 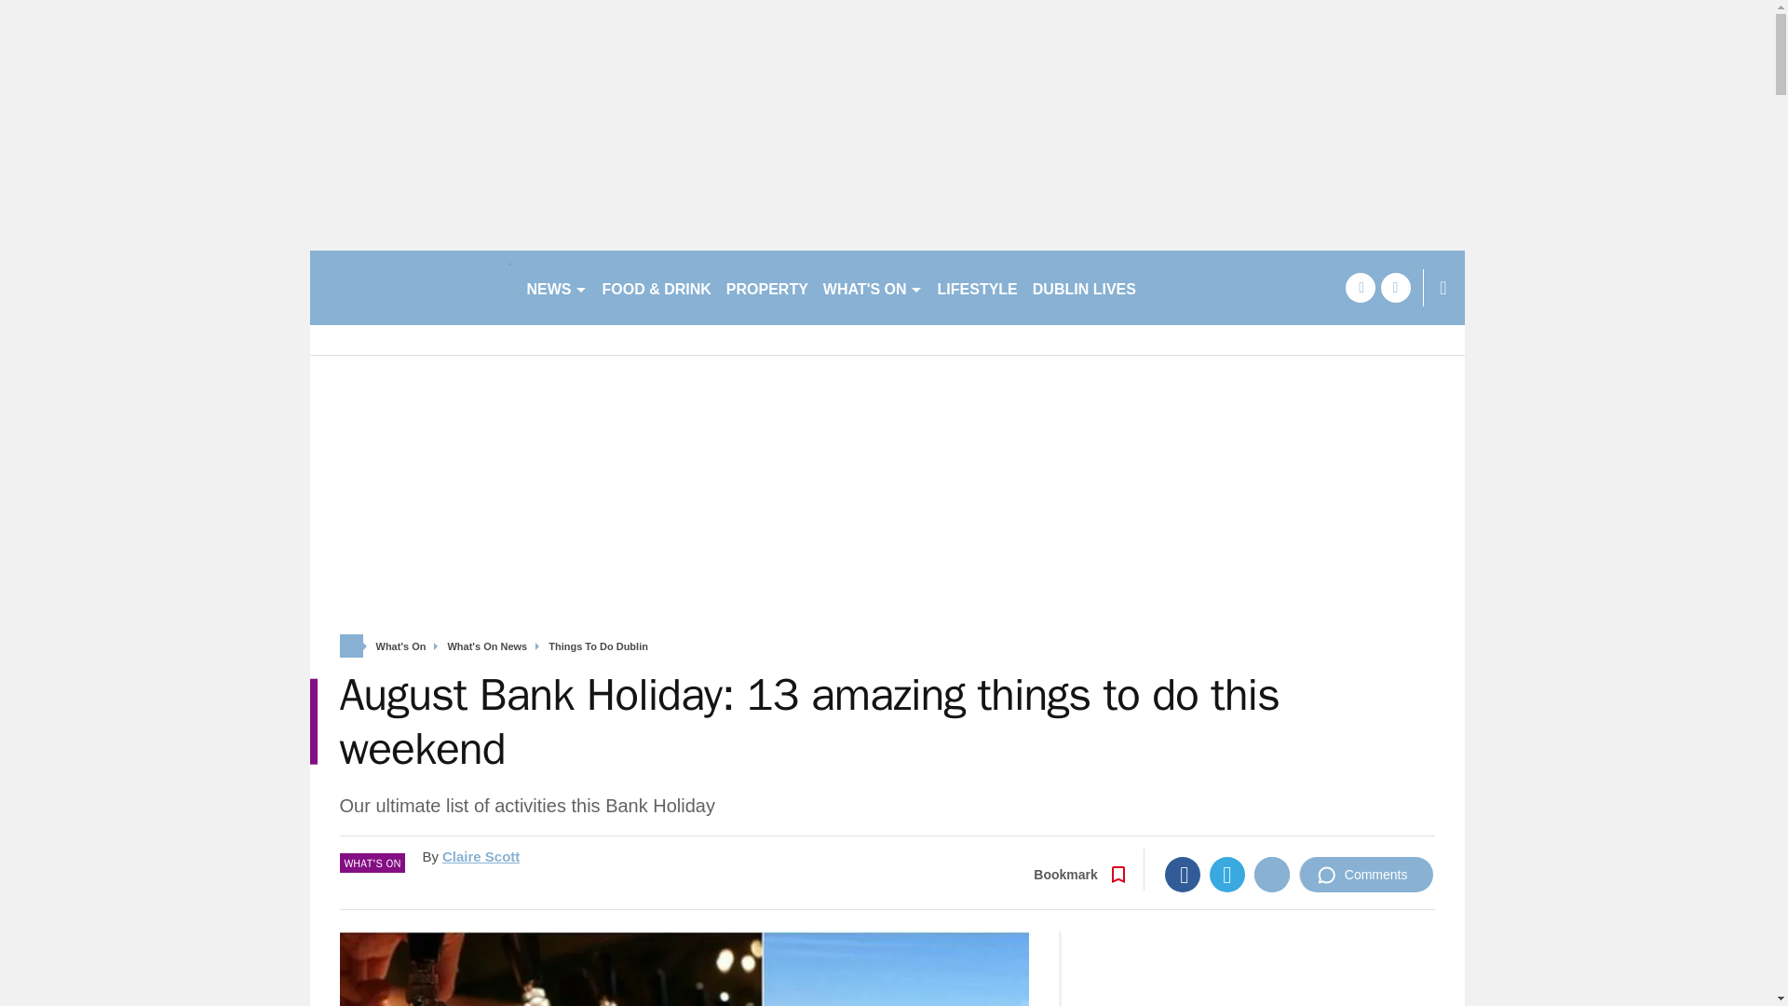 What do you see at coordinates (1360, 287) in the screenshot?
I see `facebook` at bounding box center [1360, 287].